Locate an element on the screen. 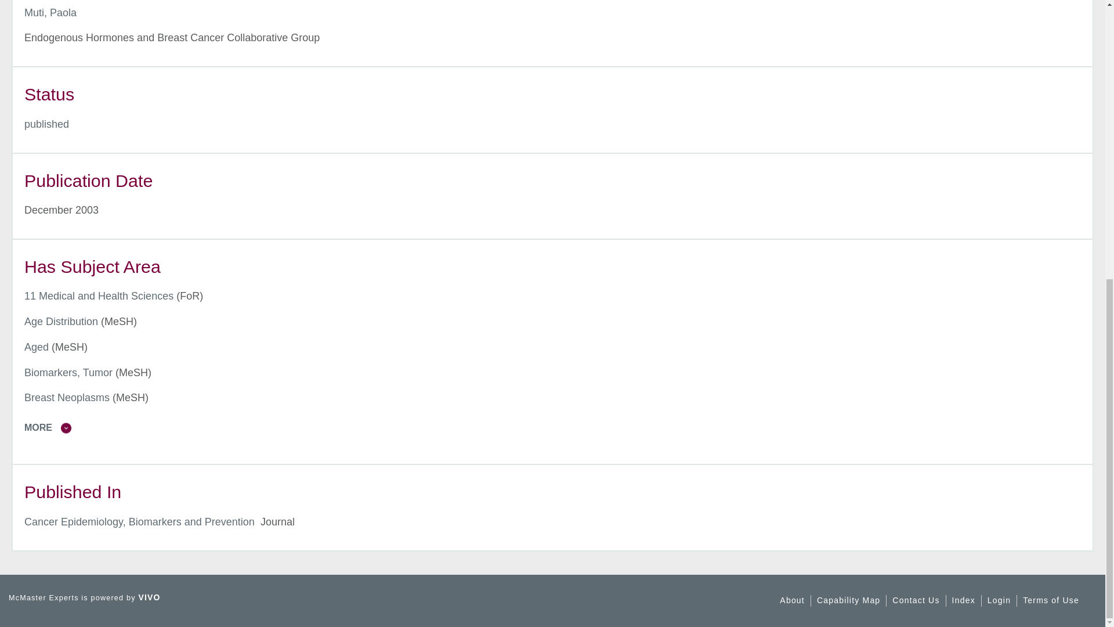  Muti, Paola is located at coordinates (50, 13).